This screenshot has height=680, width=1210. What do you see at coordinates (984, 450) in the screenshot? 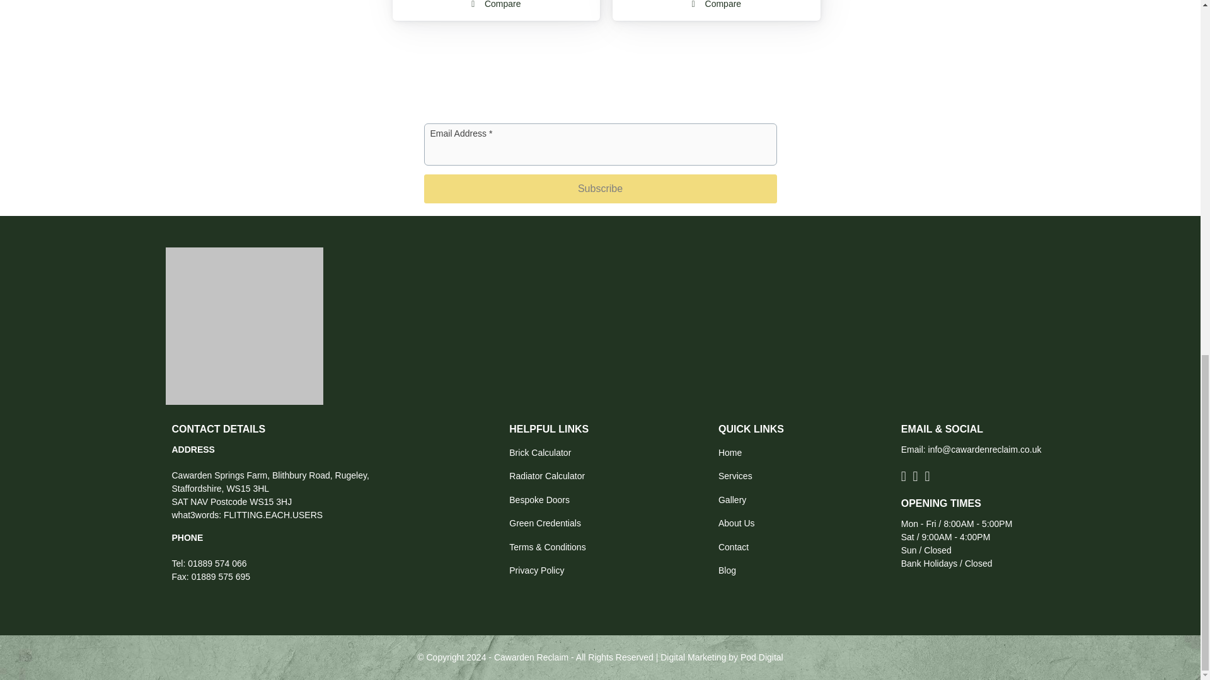
I see `Contact Us Today` at bounding box center [984, 450].